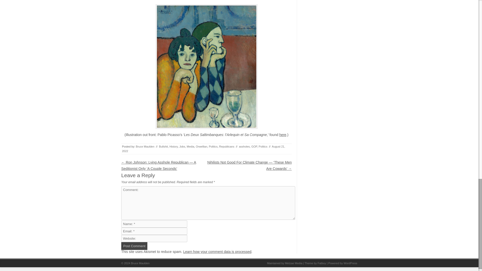  Describe the element at coordinates (350, 263) in the screenshot. I see `WordPress` at that location.